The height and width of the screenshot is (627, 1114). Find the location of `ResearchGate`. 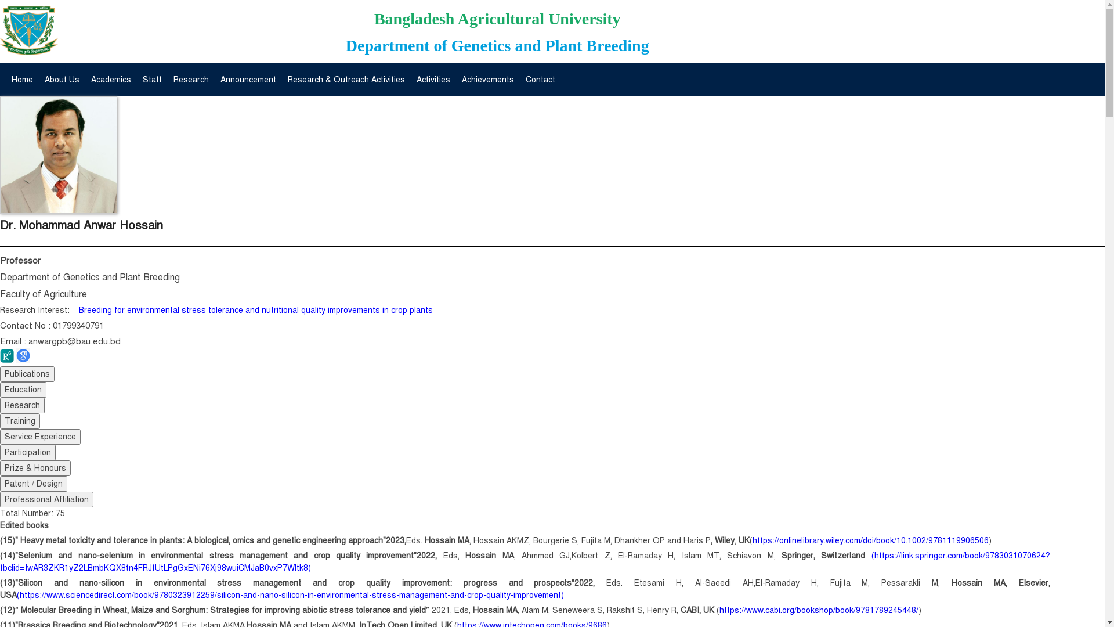

ResearchGate is located at coordinates (8, 360).